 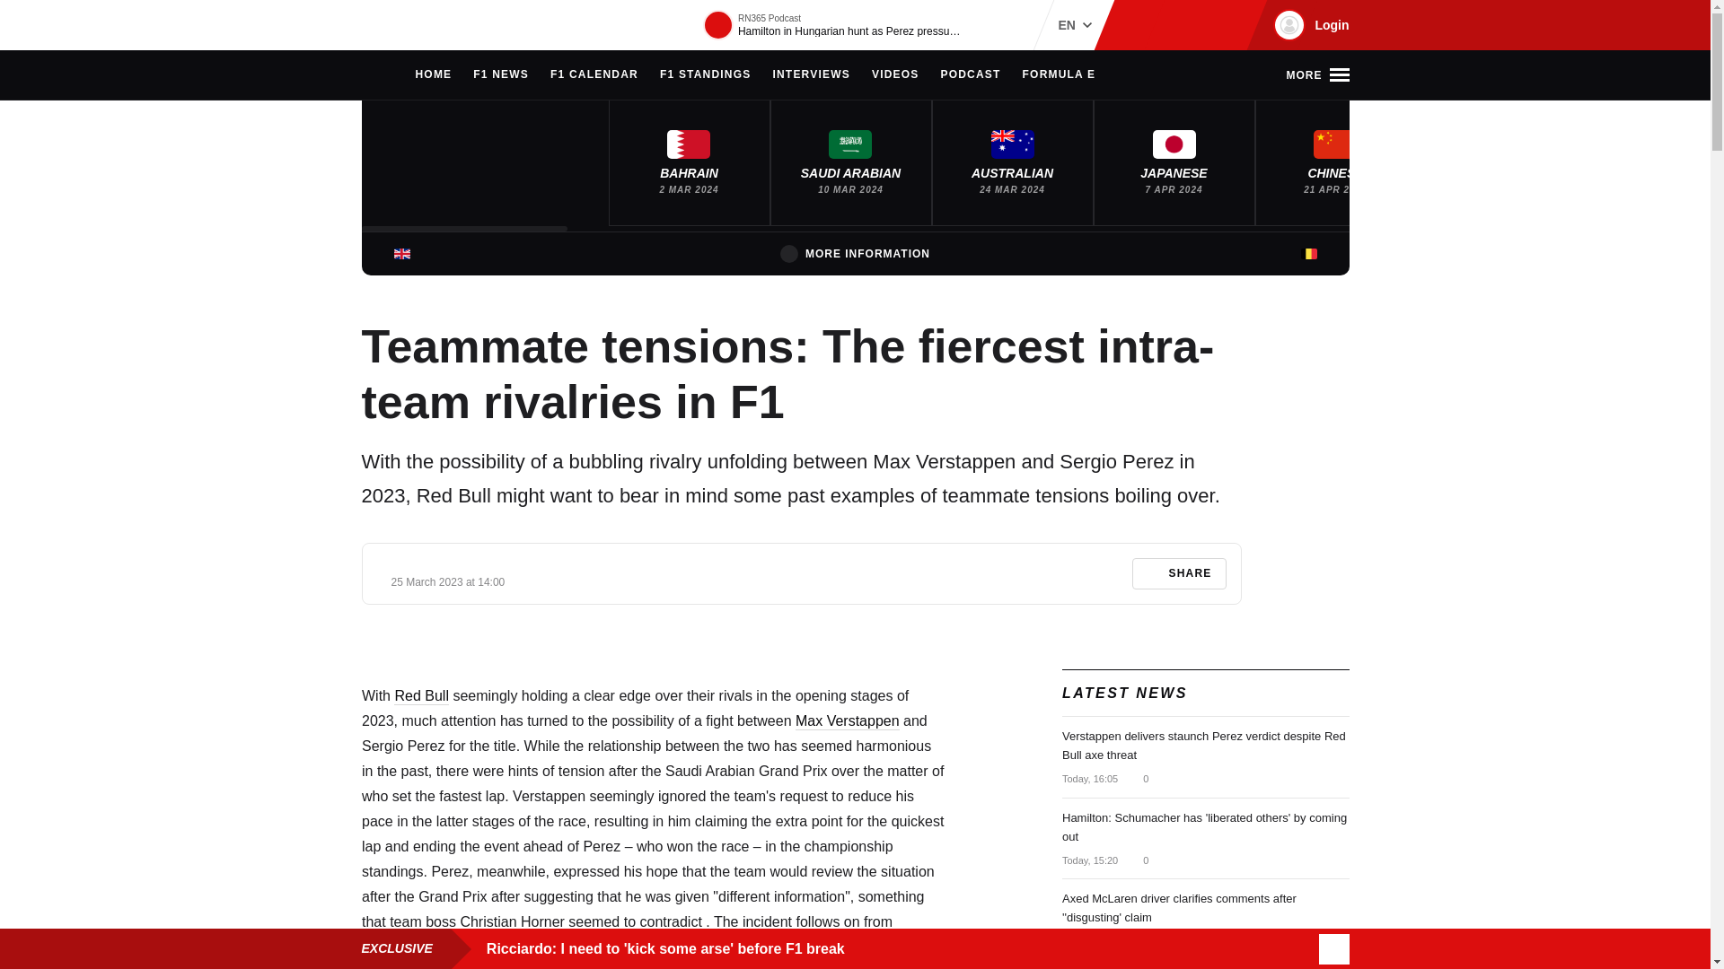 I want to click on MORE INFORMATION, so click(x=855, y=253).